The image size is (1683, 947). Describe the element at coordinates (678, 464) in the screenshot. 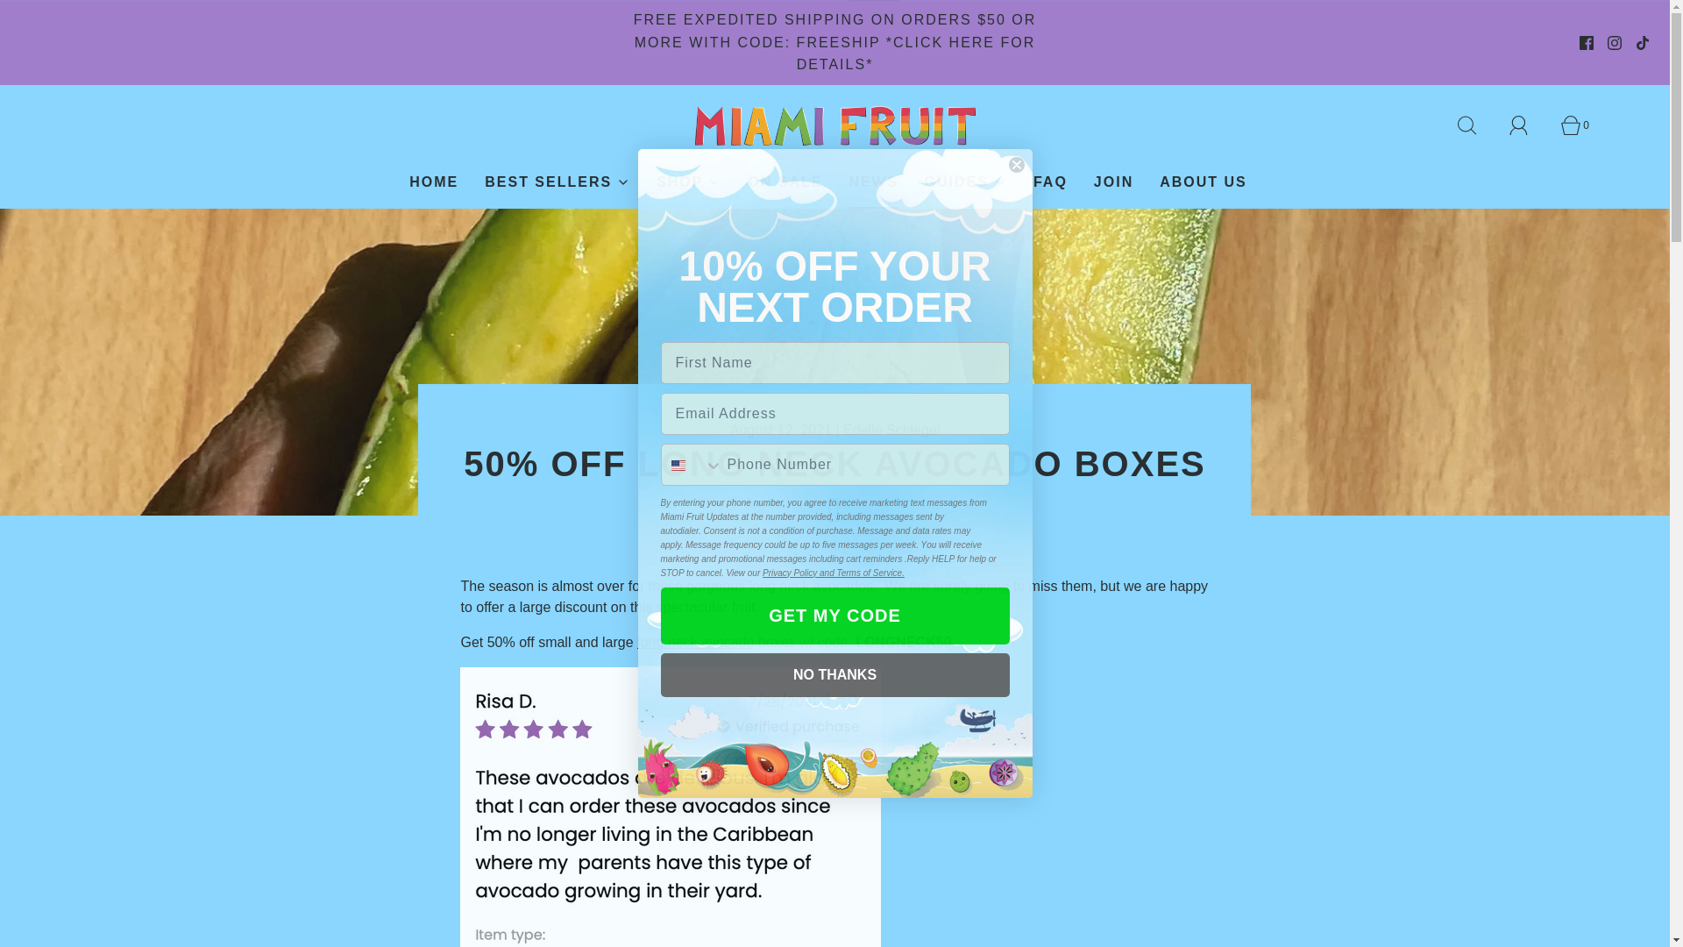

I see `United States` at that location.